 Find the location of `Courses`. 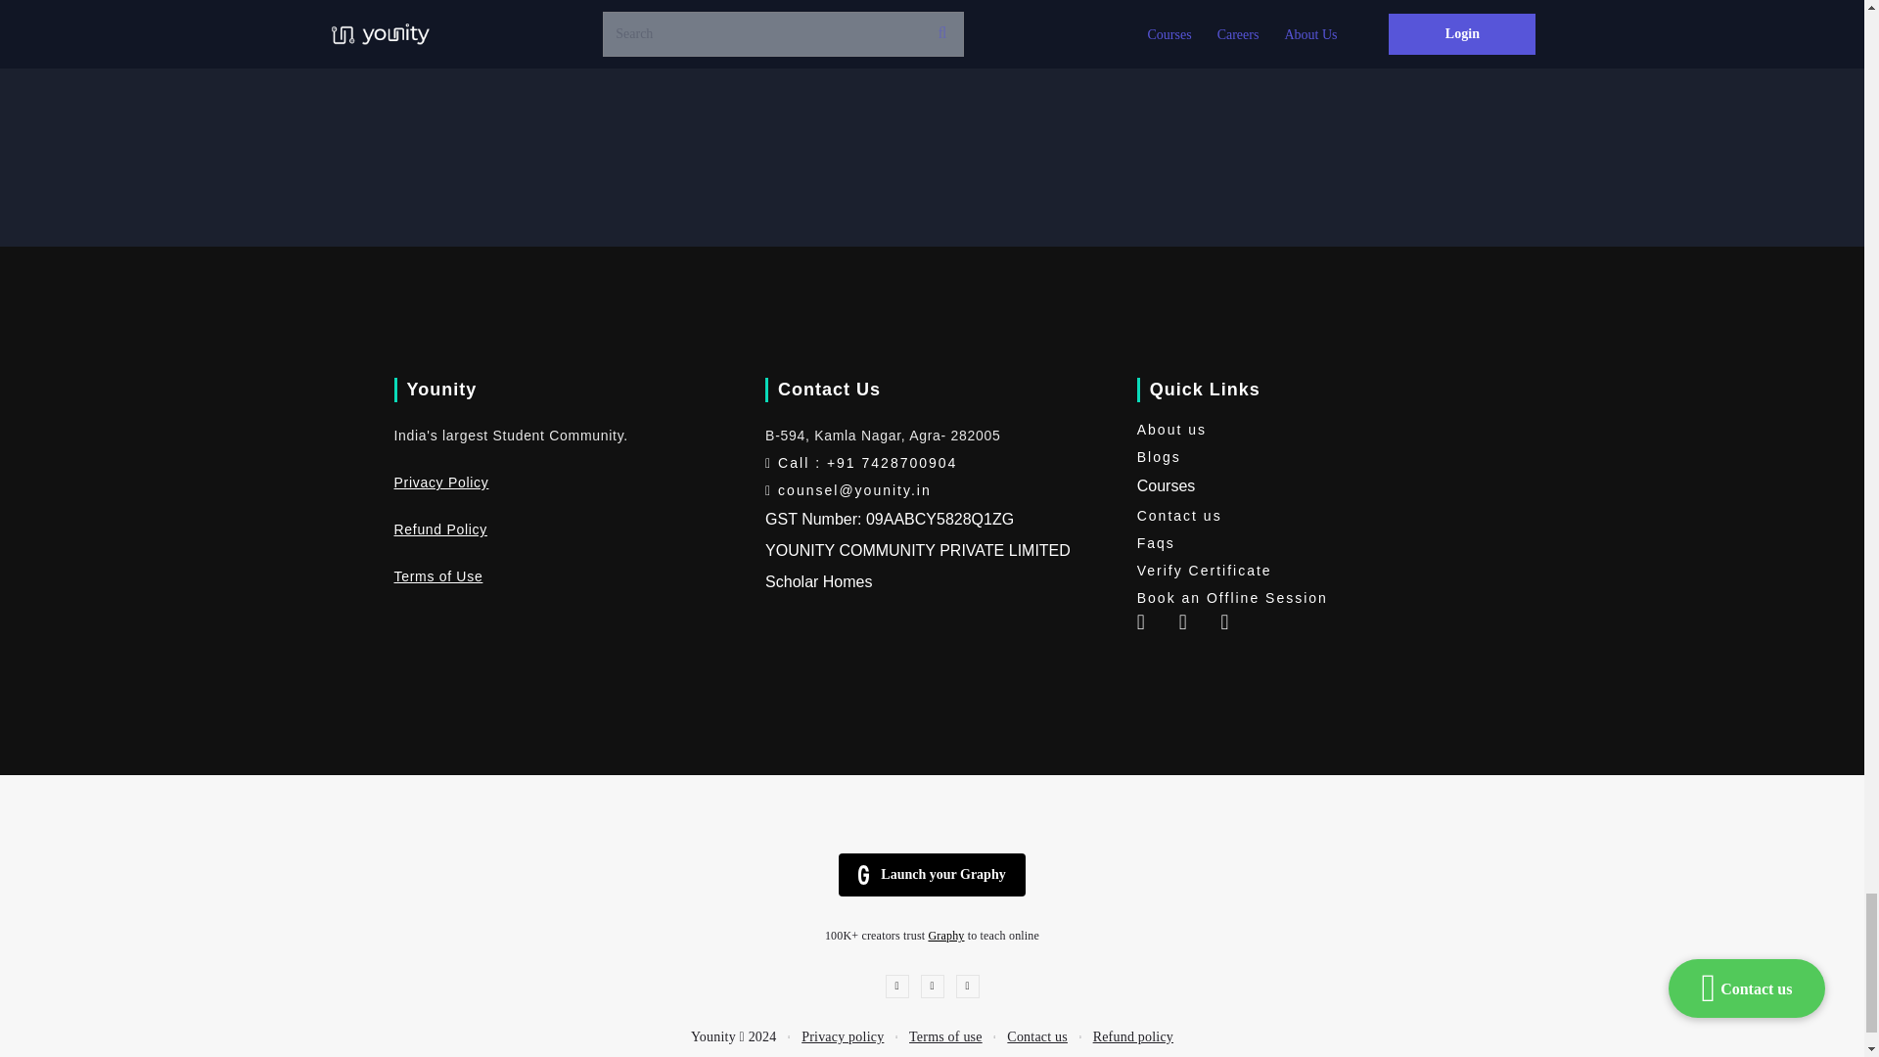

Courses is located at coordinates (1166, 485).